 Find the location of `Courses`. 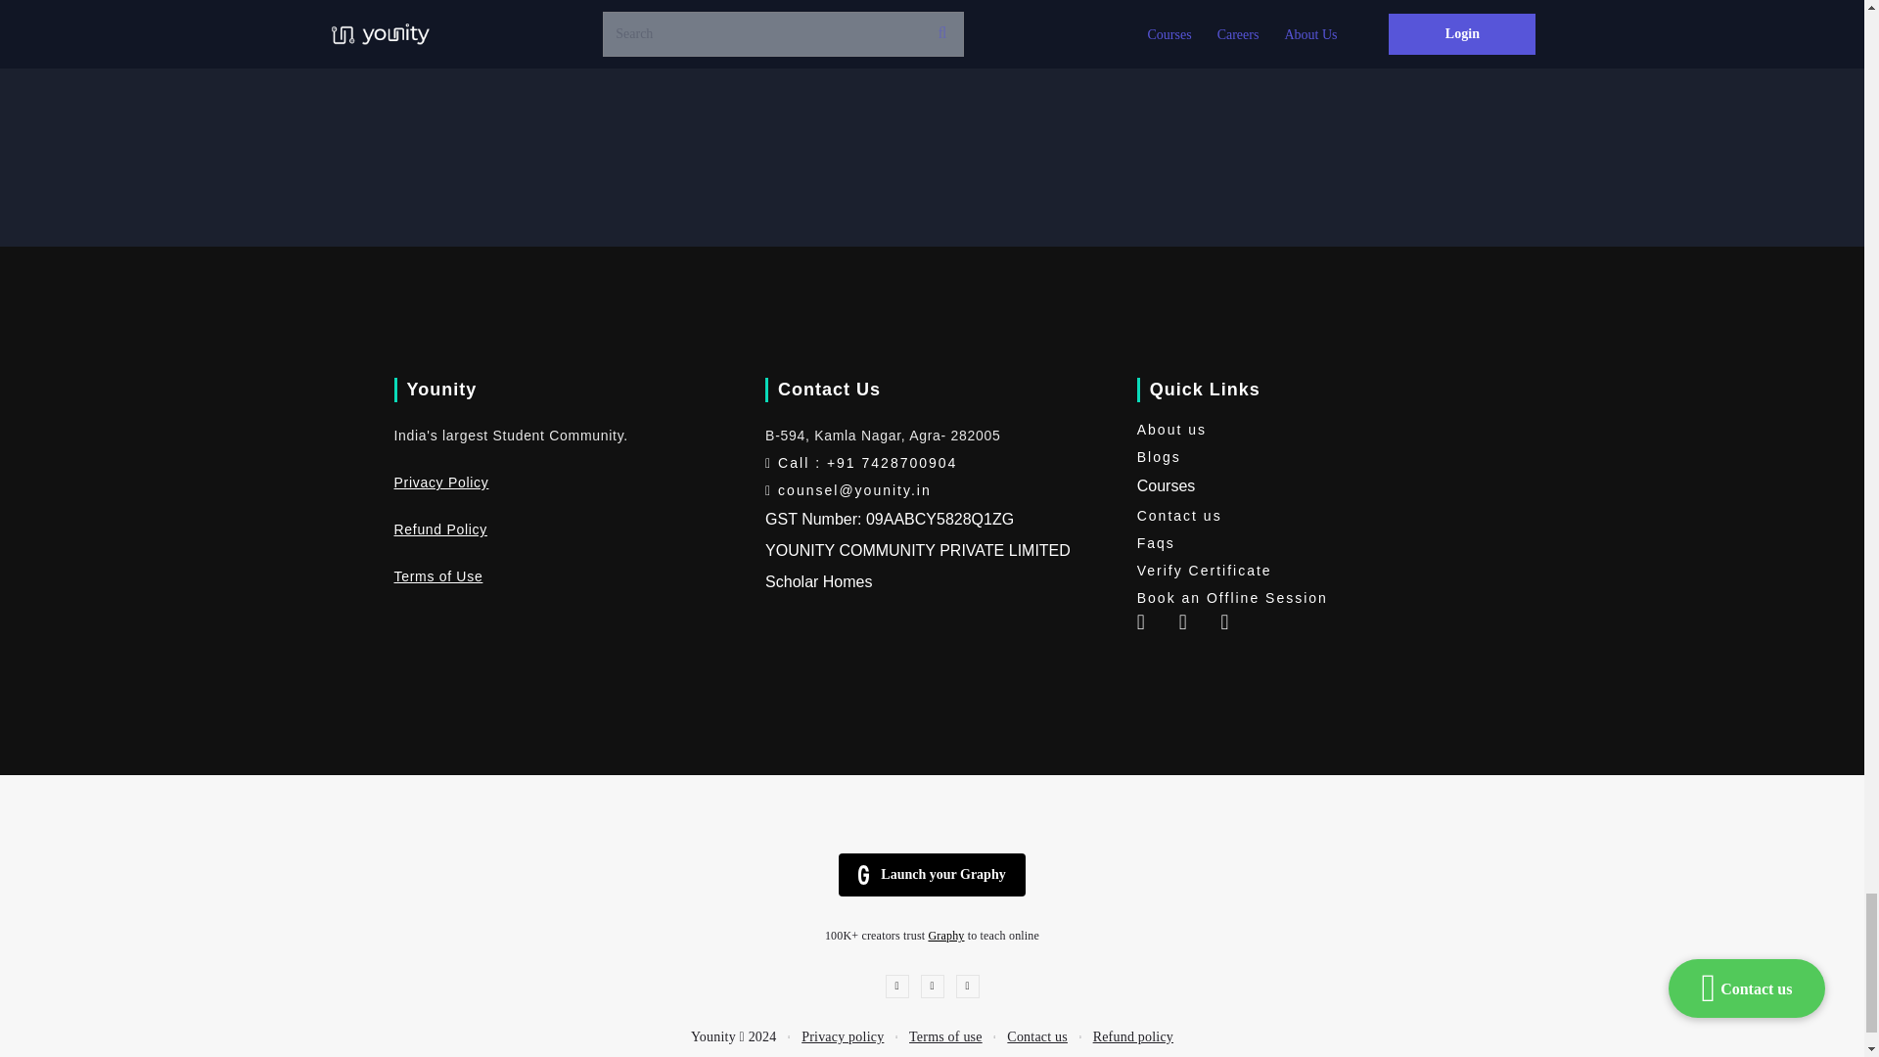

Courses is located at coordinates (1166, 485).